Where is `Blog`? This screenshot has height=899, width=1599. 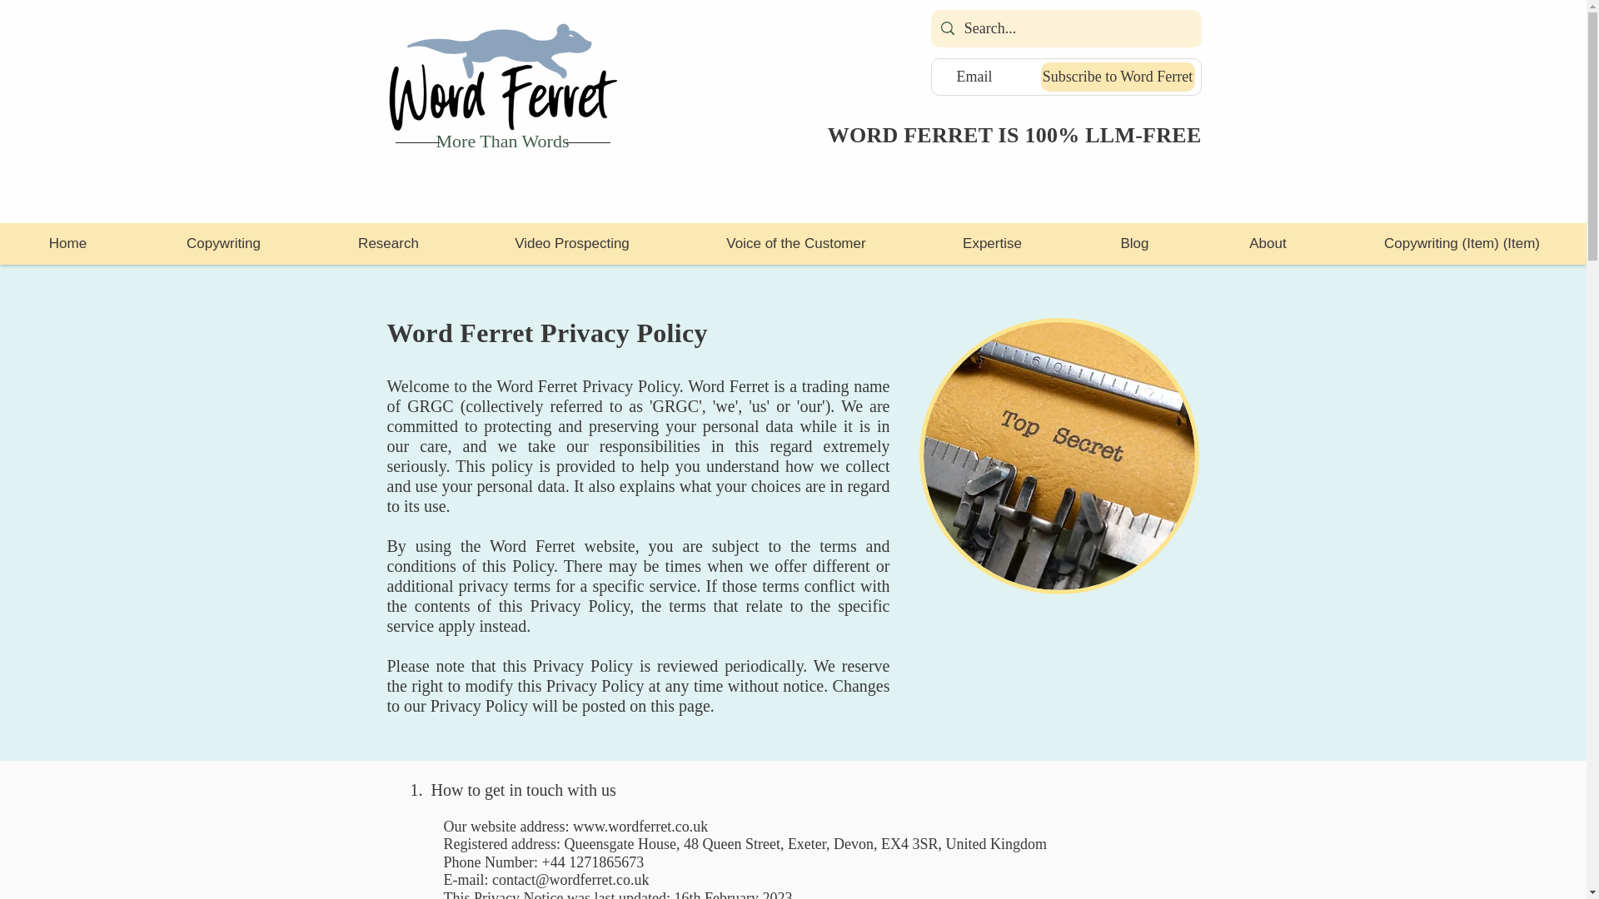
Blog is located at coordinates (1133, 243).